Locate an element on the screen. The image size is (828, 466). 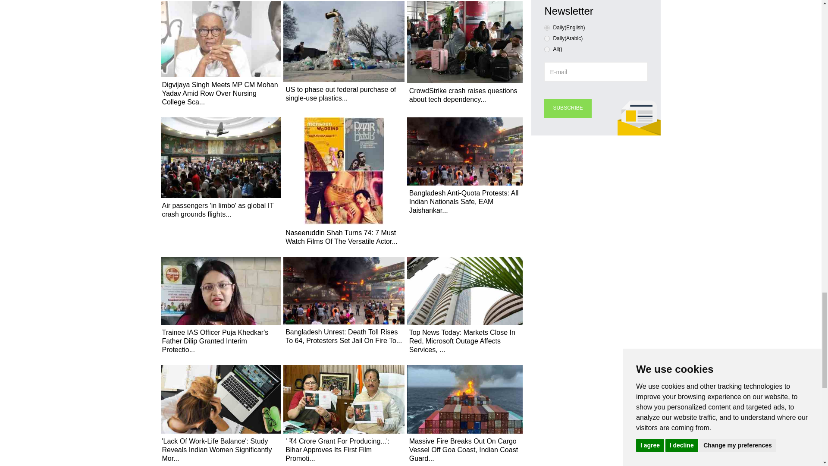
0 is located at coordinates (547, 28).